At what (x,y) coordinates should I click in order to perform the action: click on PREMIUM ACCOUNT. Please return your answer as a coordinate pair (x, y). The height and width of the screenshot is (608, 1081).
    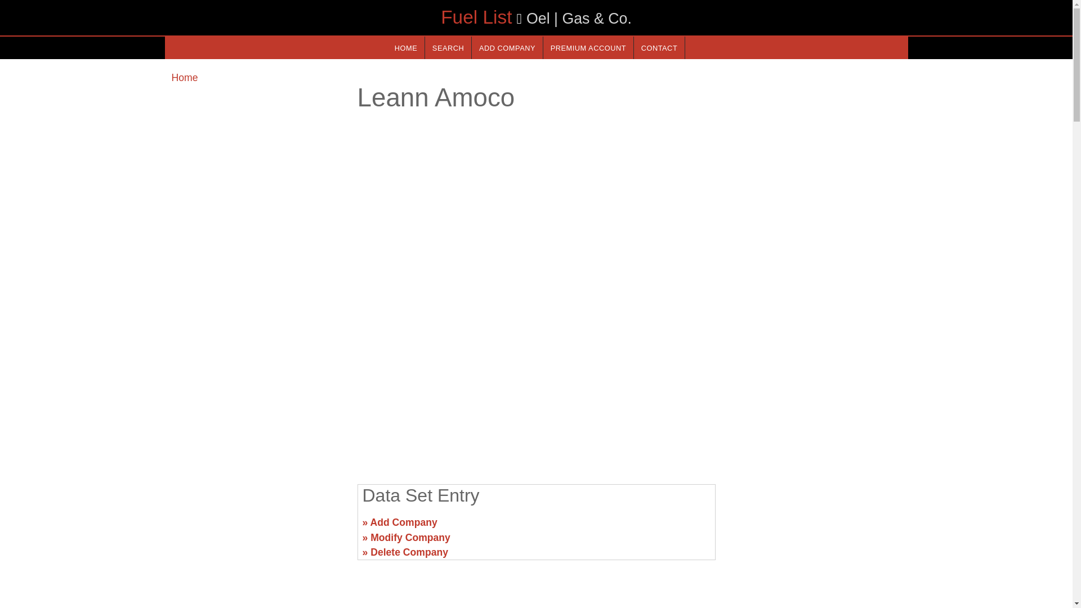
    Looking at the image, I should click on (588, 47).